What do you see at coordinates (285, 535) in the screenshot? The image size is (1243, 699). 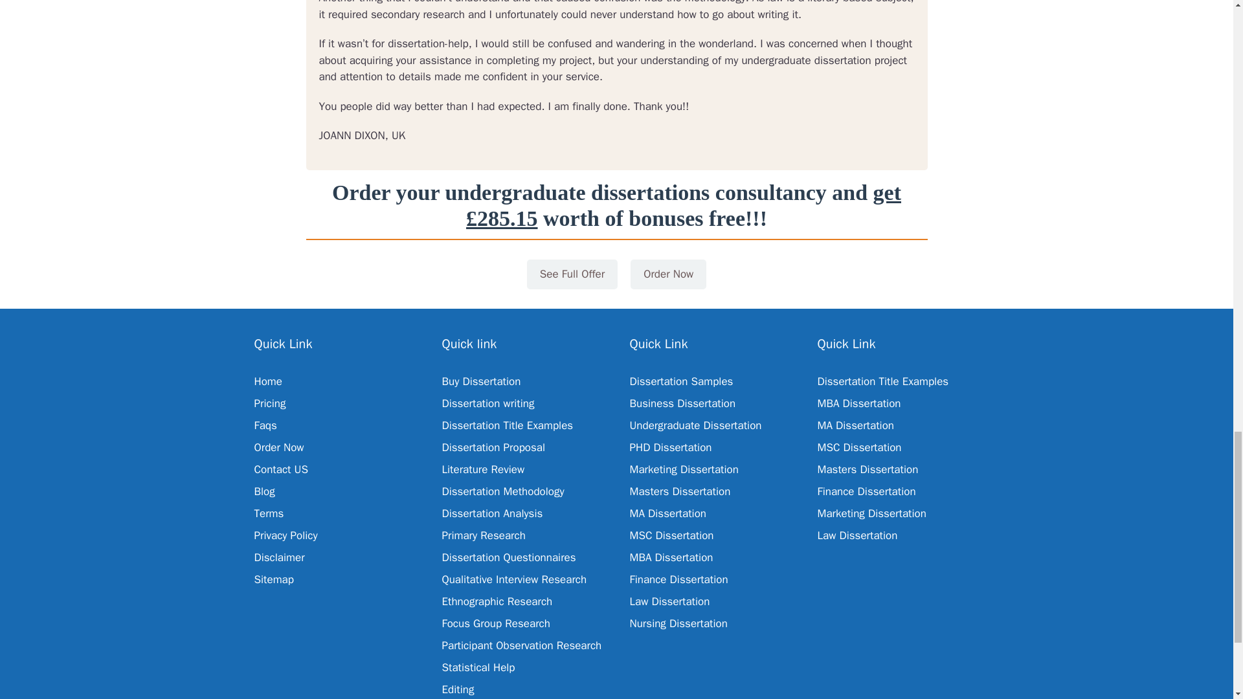 I see `Privacy Policy` at bounding box center [285, 535].